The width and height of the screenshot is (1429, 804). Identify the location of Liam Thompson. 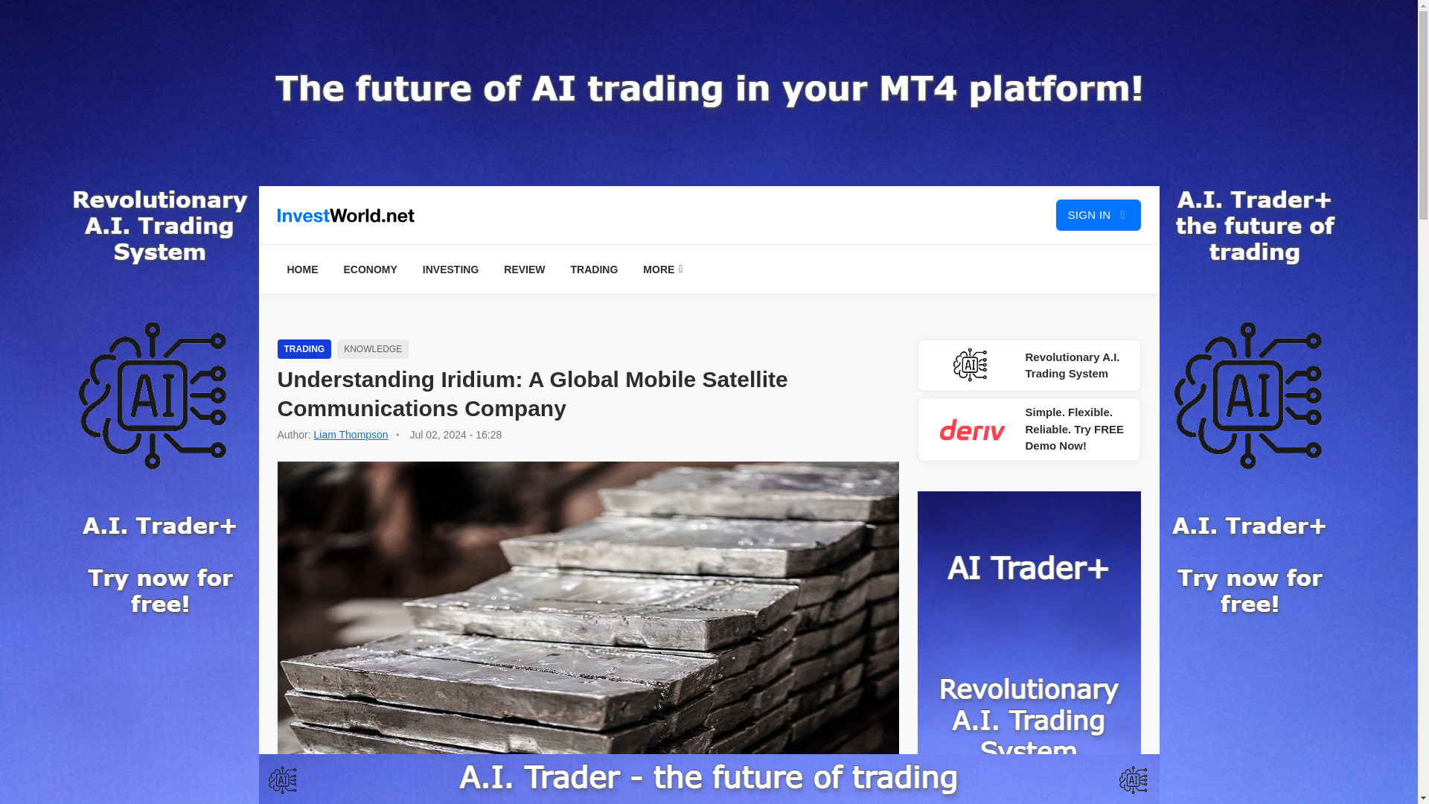
(351, 434).